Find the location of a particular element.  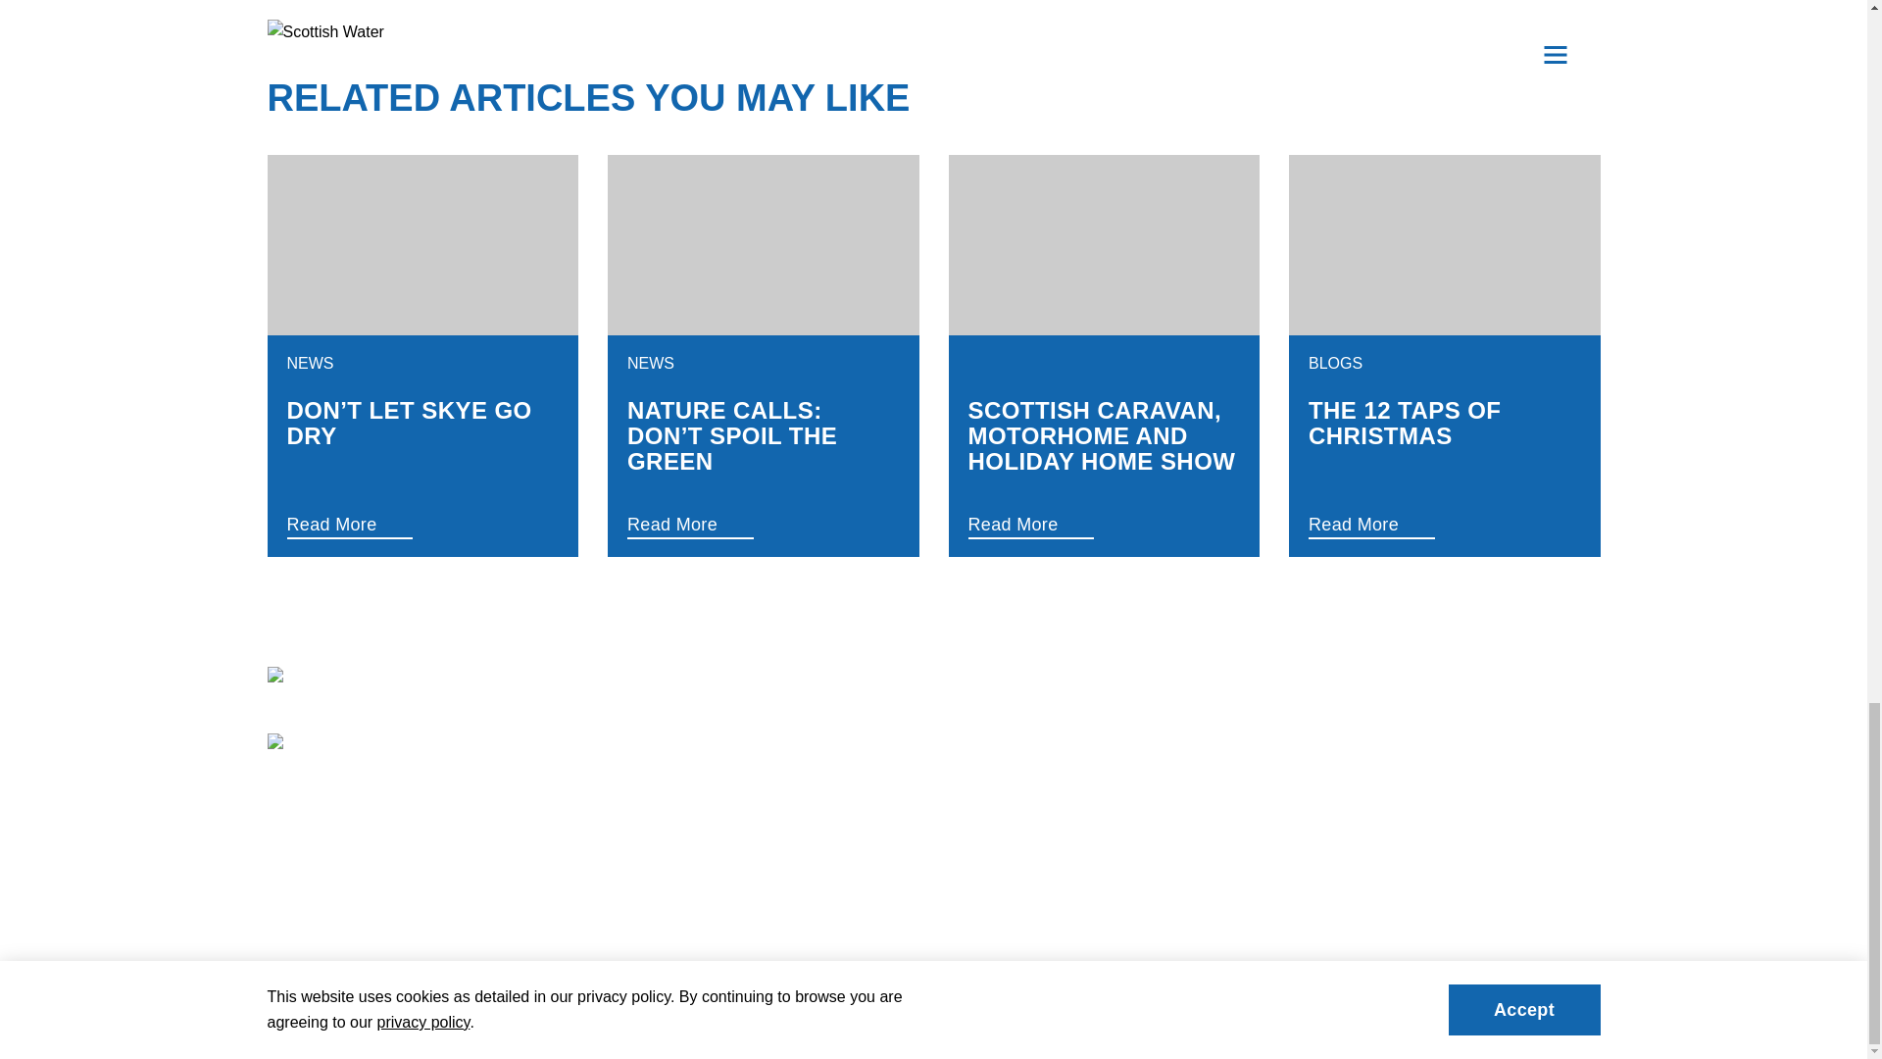

SCOTTISH CARAVAN, MOTORHOME AND HOLIDAY HOME SHOW is located at coordinates (1104, 435).